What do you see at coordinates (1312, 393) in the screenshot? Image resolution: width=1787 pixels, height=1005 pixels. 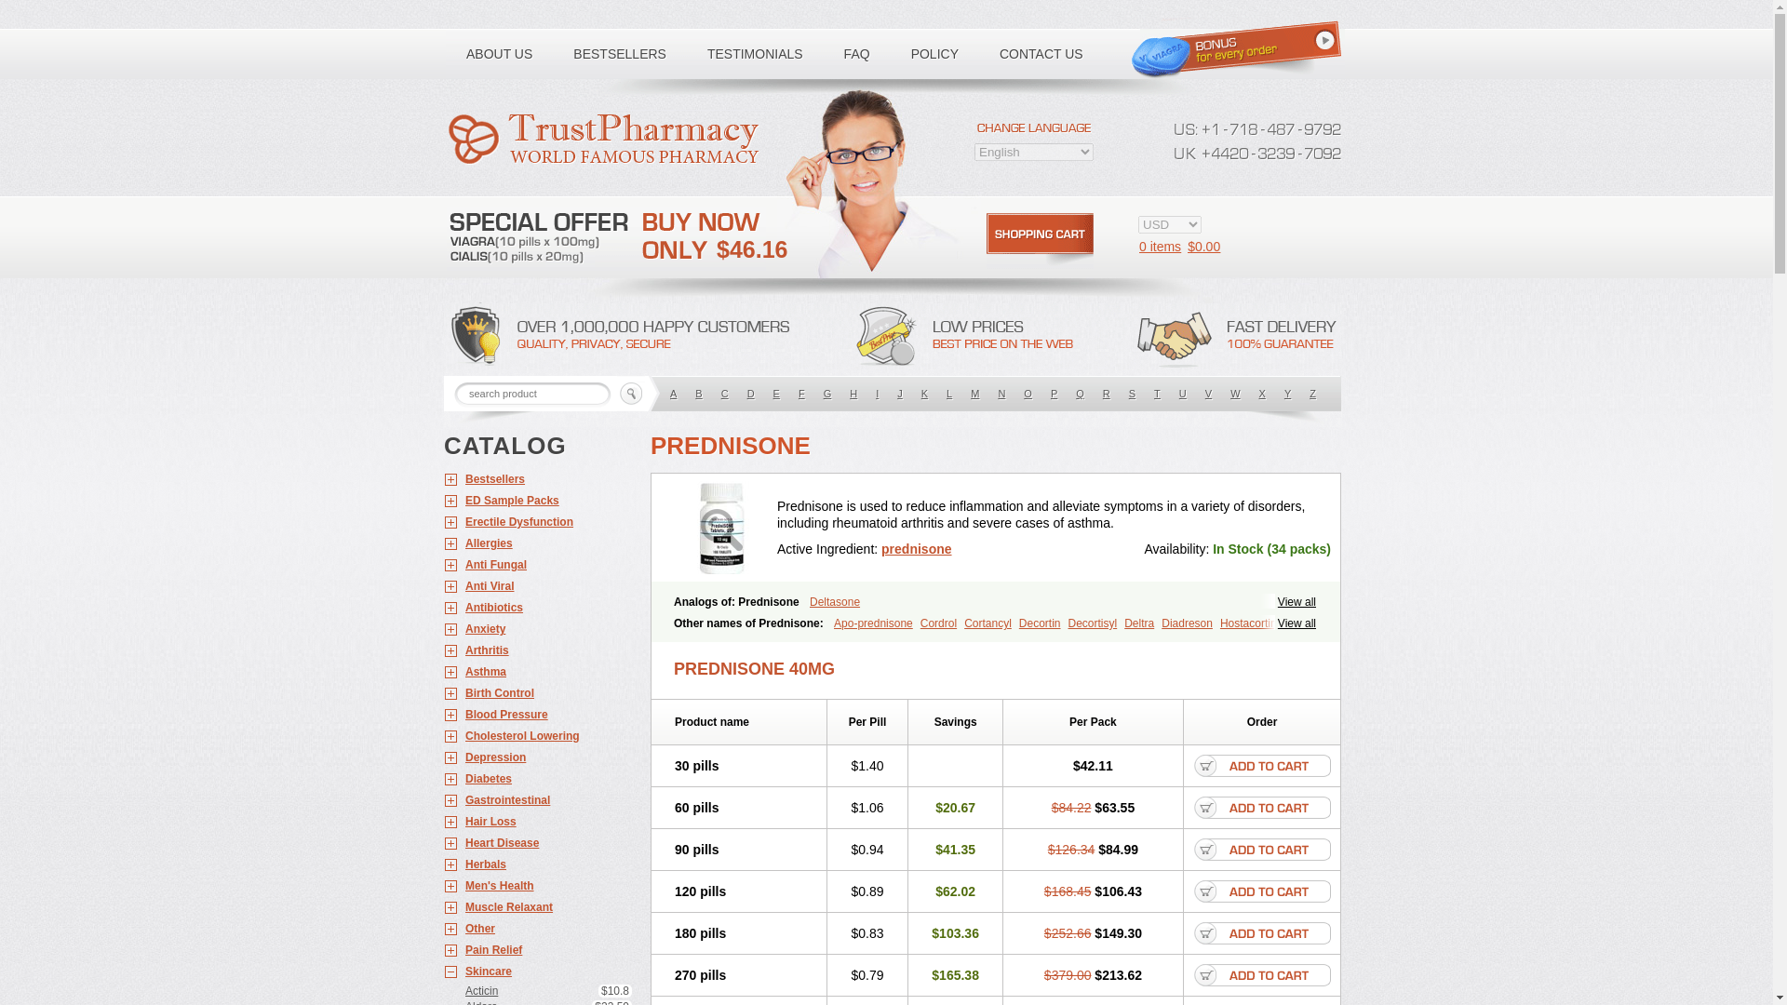 I see `Z` at bounding box center [1312, 393].